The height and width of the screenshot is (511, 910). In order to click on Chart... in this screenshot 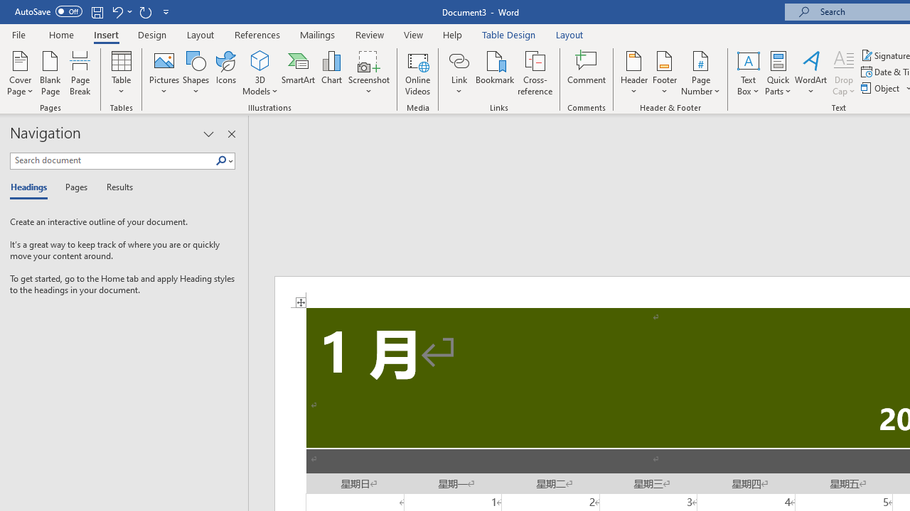, I will do `click(331, 72)`.